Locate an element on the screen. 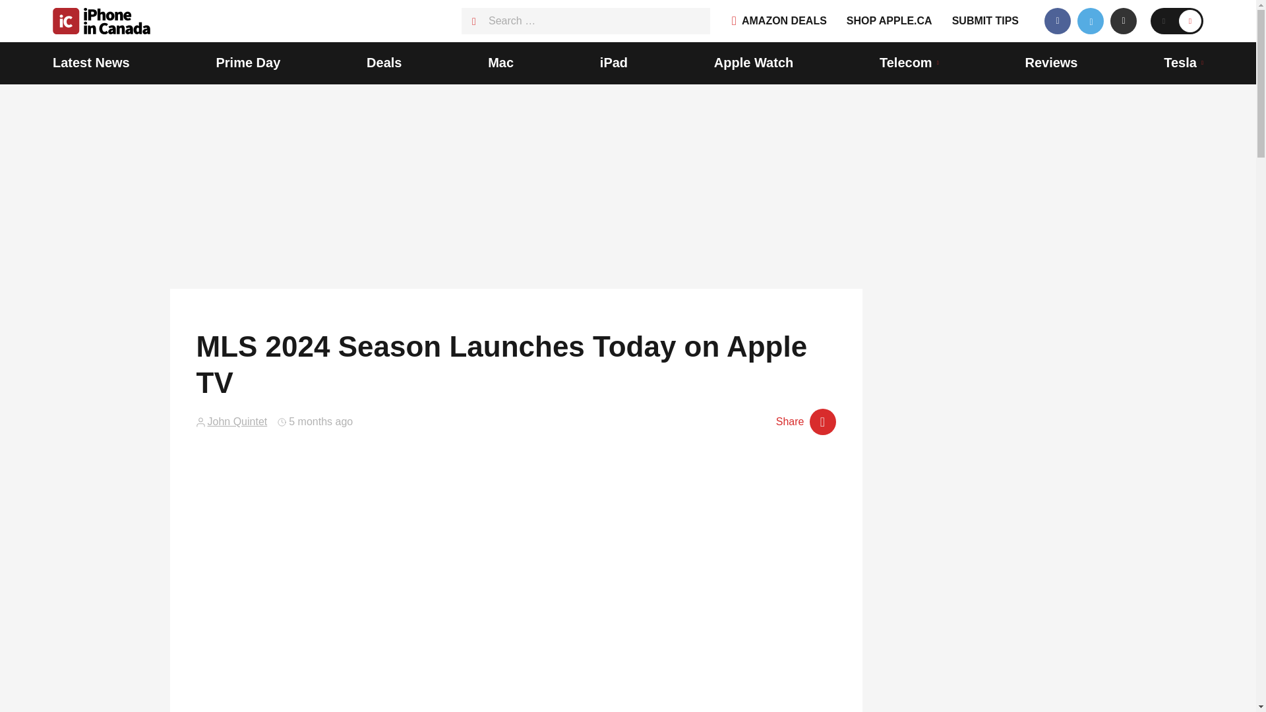  John Quintet is located at coordinates (237, 422).